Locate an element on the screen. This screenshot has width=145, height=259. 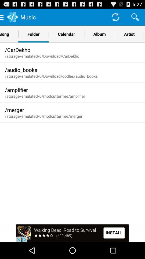
search the app is located at coordinates (135, 17).